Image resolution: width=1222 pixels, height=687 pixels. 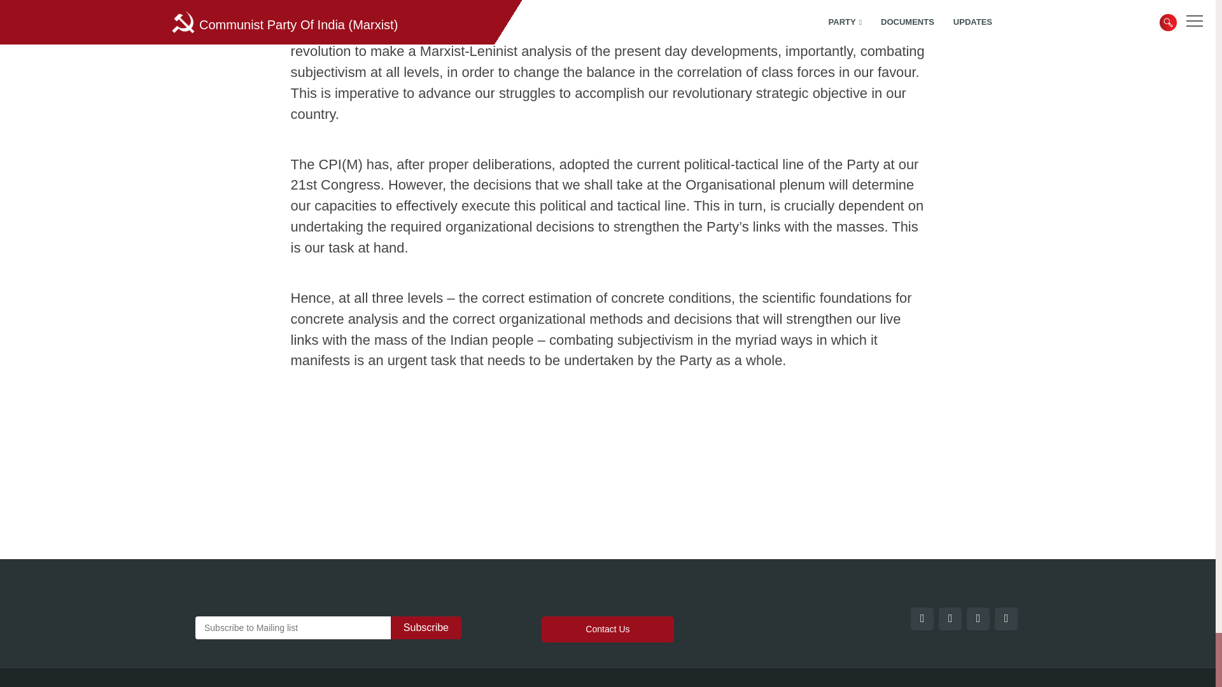 What do you see at coordinates (607, 628) in the screenshot?
I see `Contact Us` at bounding box center [607, 628].